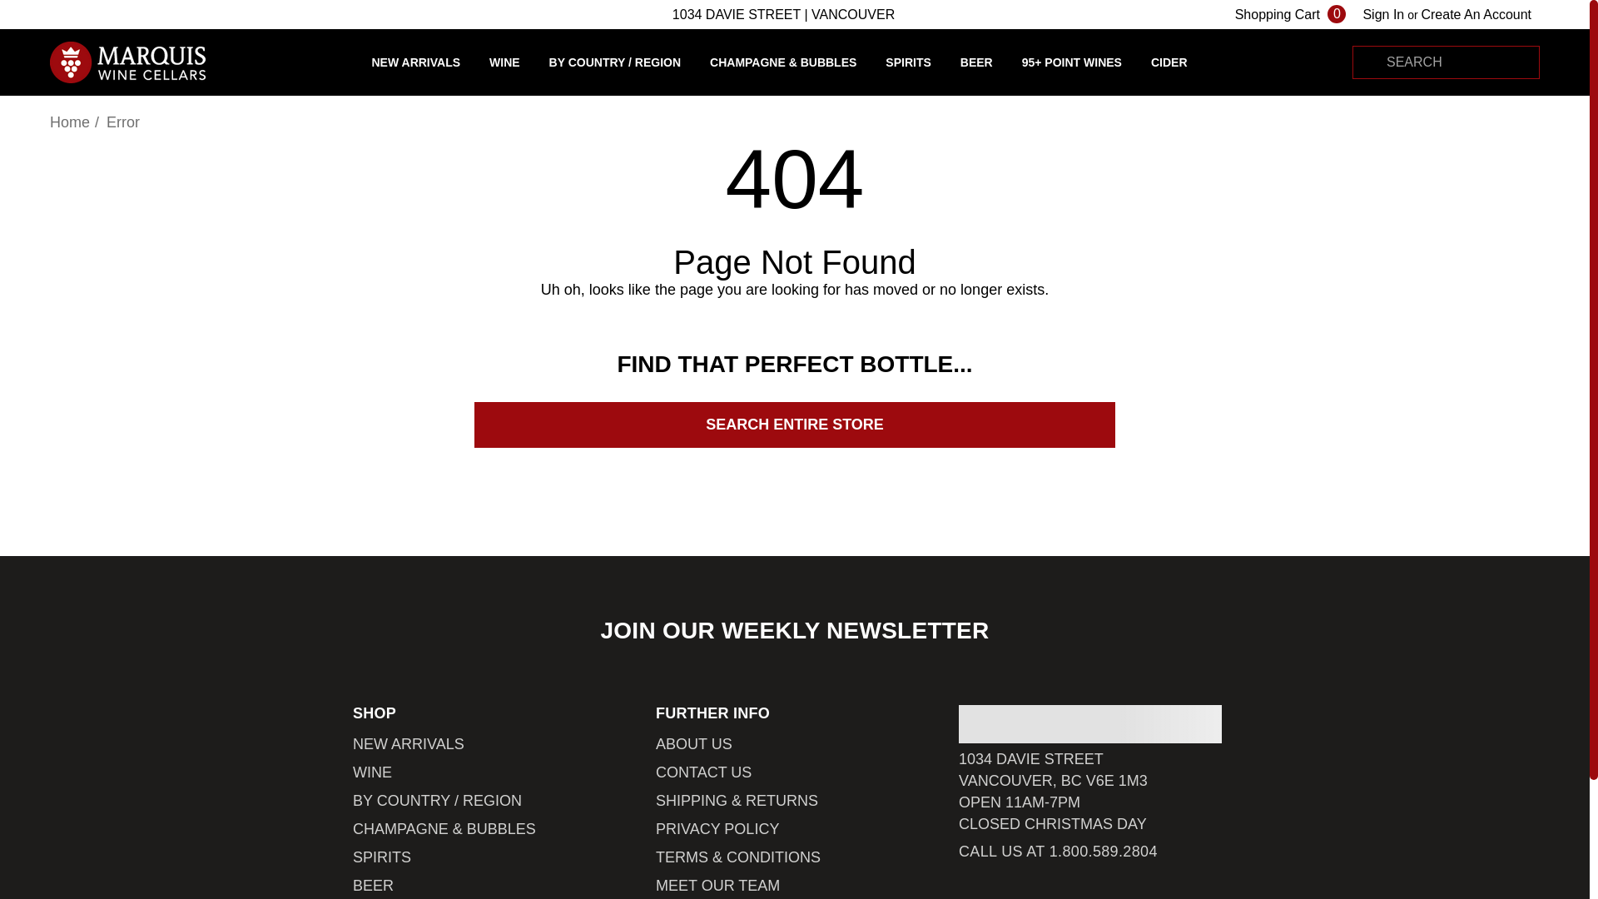 This screenshot has height=899, width=1598. I want to click on Error, so click(123, 122).